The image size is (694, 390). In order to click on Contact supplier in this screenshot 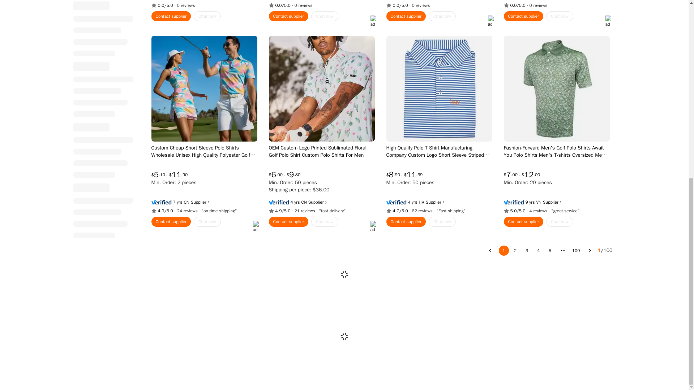, I will do `click(406, 16)`.